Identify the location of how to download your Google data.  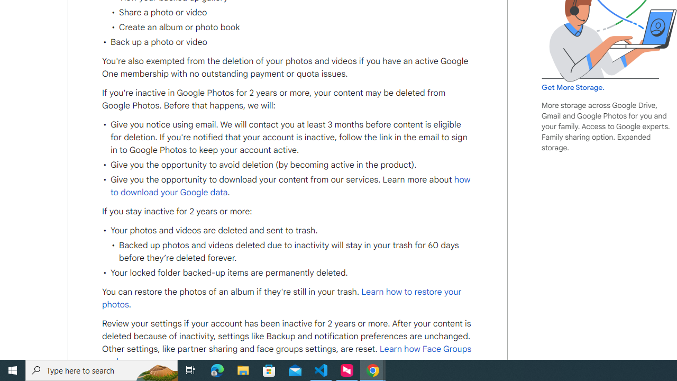
(290, 186).